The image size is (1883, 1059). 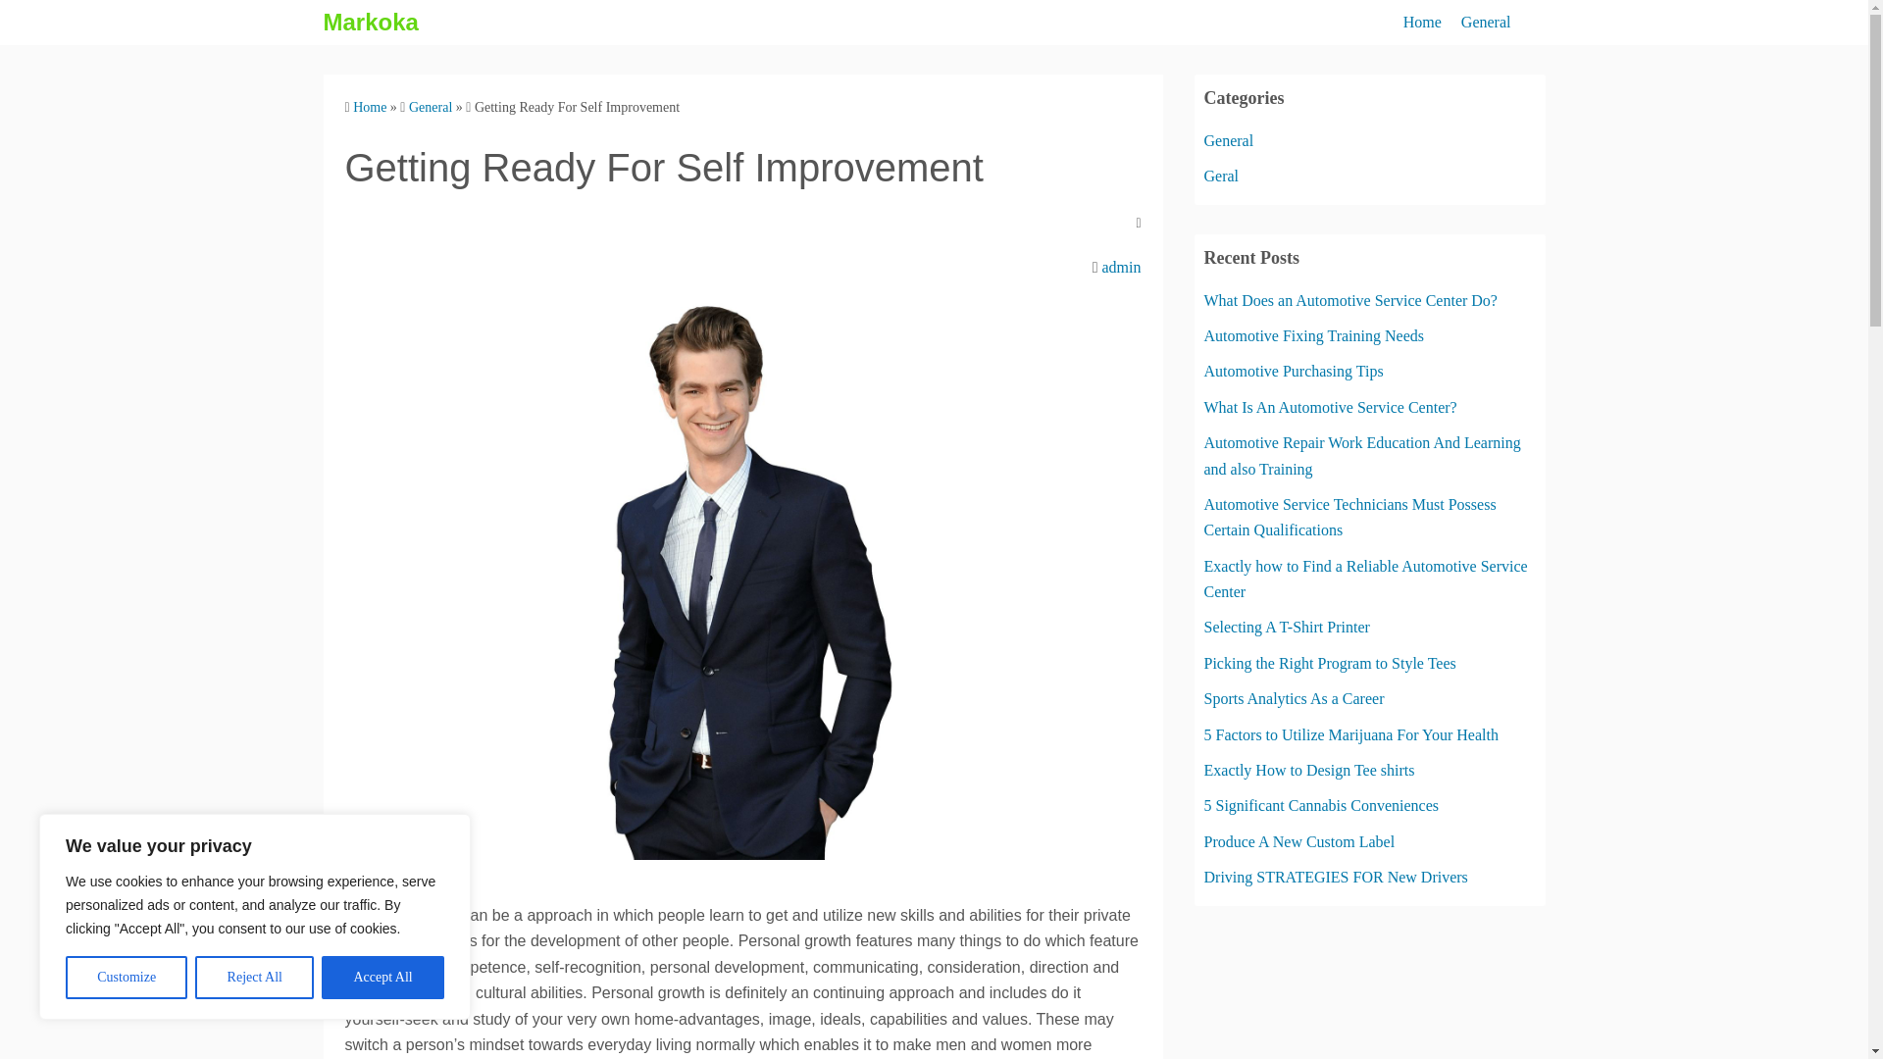 I want to click on General, so click(x=430, y=106).